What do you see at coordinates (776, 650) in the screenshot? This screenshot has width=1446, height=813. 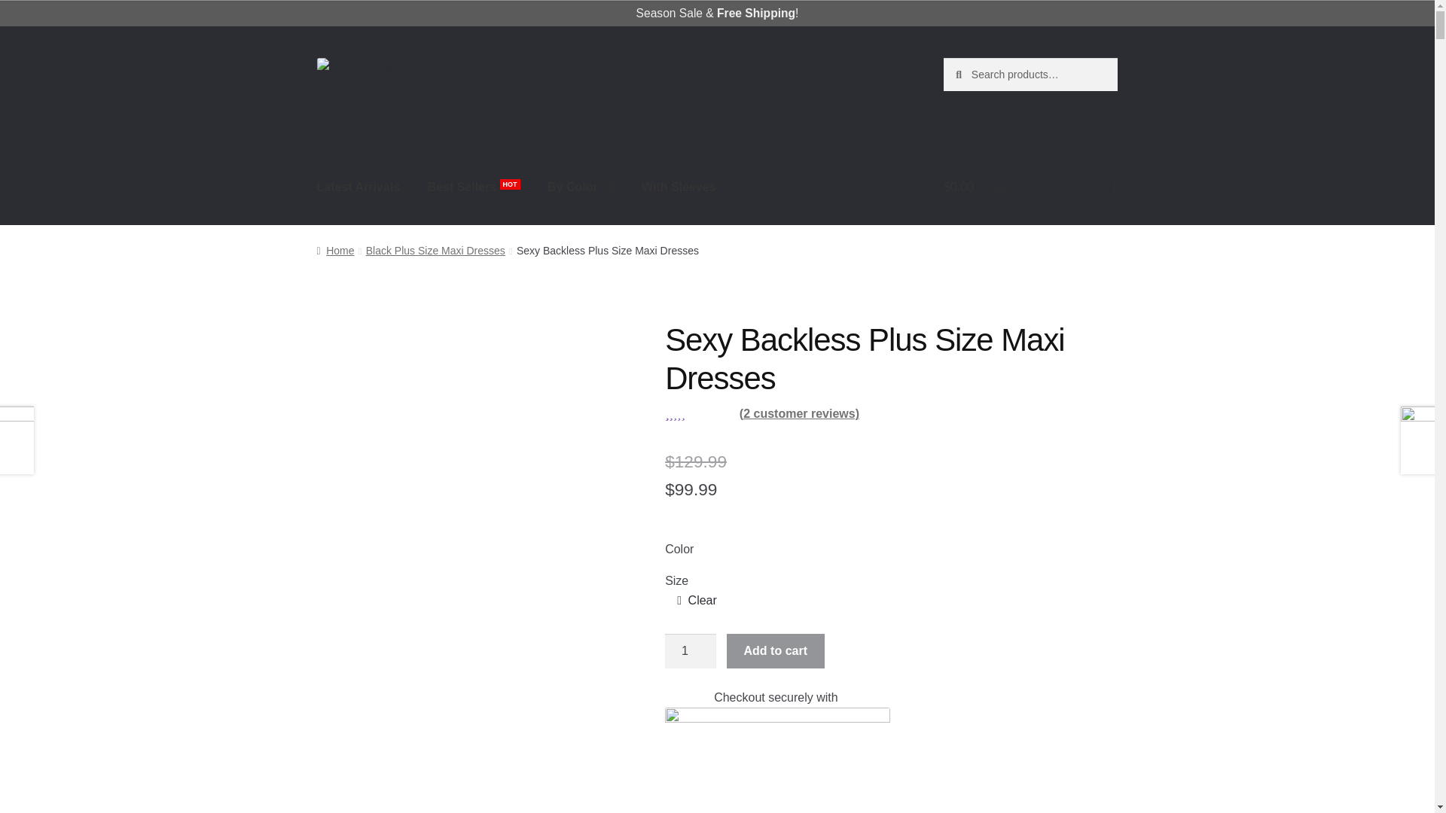 I see `Add to cart` at bounding box center [776, 650].